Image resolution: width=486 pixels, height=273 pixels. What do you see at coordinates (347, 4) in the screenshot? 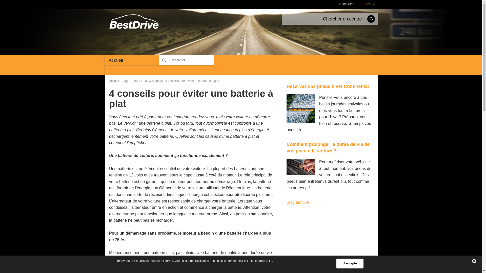
I see `CONTACT` at bounding box center [347, 4].